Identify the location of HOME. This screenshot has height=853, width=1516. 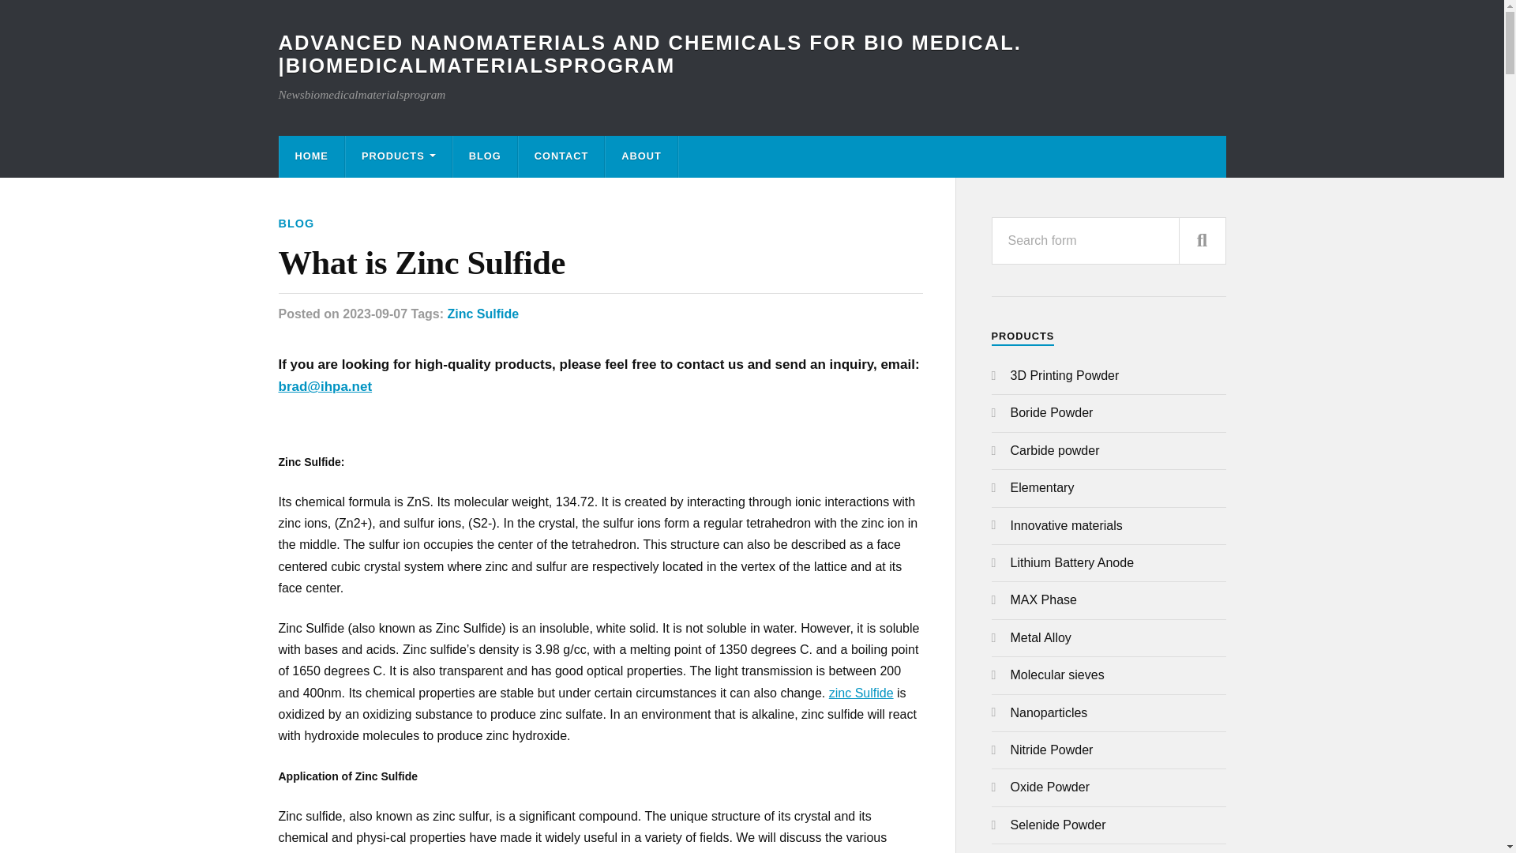
(311, 156).